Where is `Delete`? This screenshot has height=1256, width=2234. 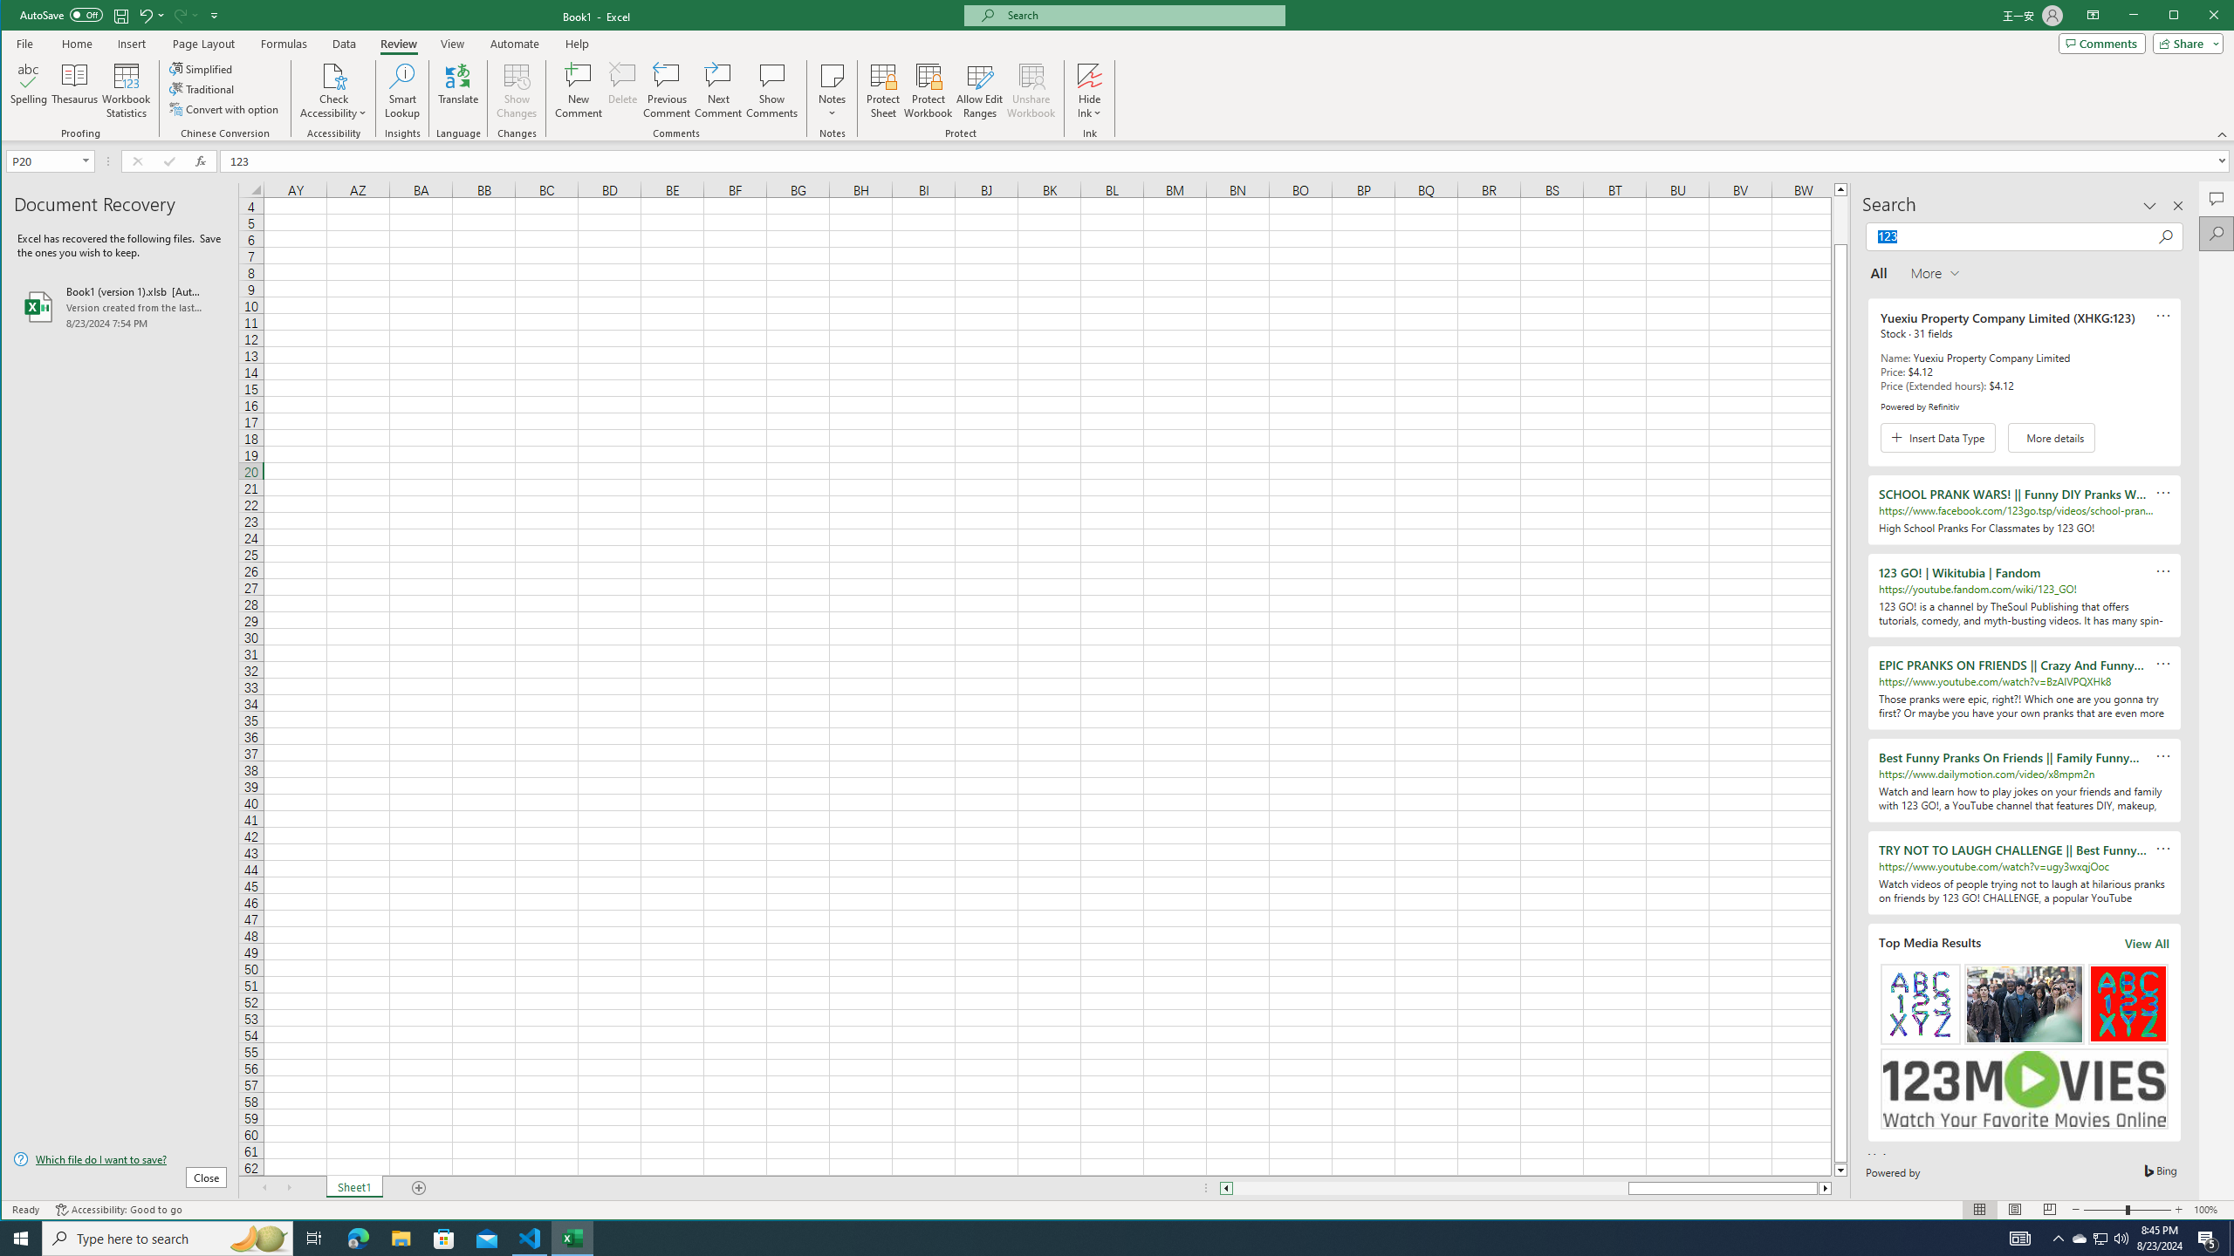 Delete is located at coordinates (1089, 75).